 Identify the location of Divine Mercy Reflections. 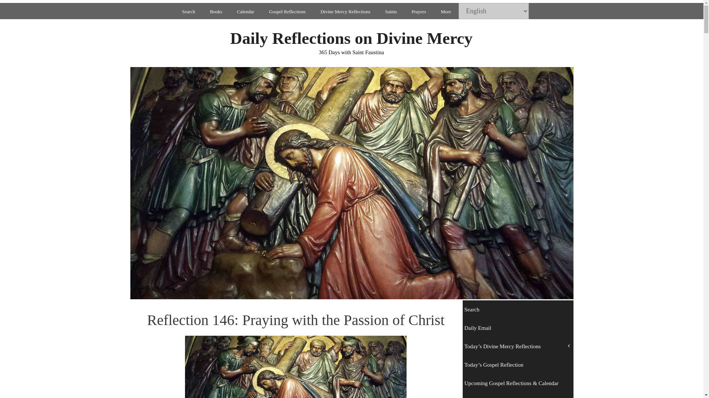
(346, 11).